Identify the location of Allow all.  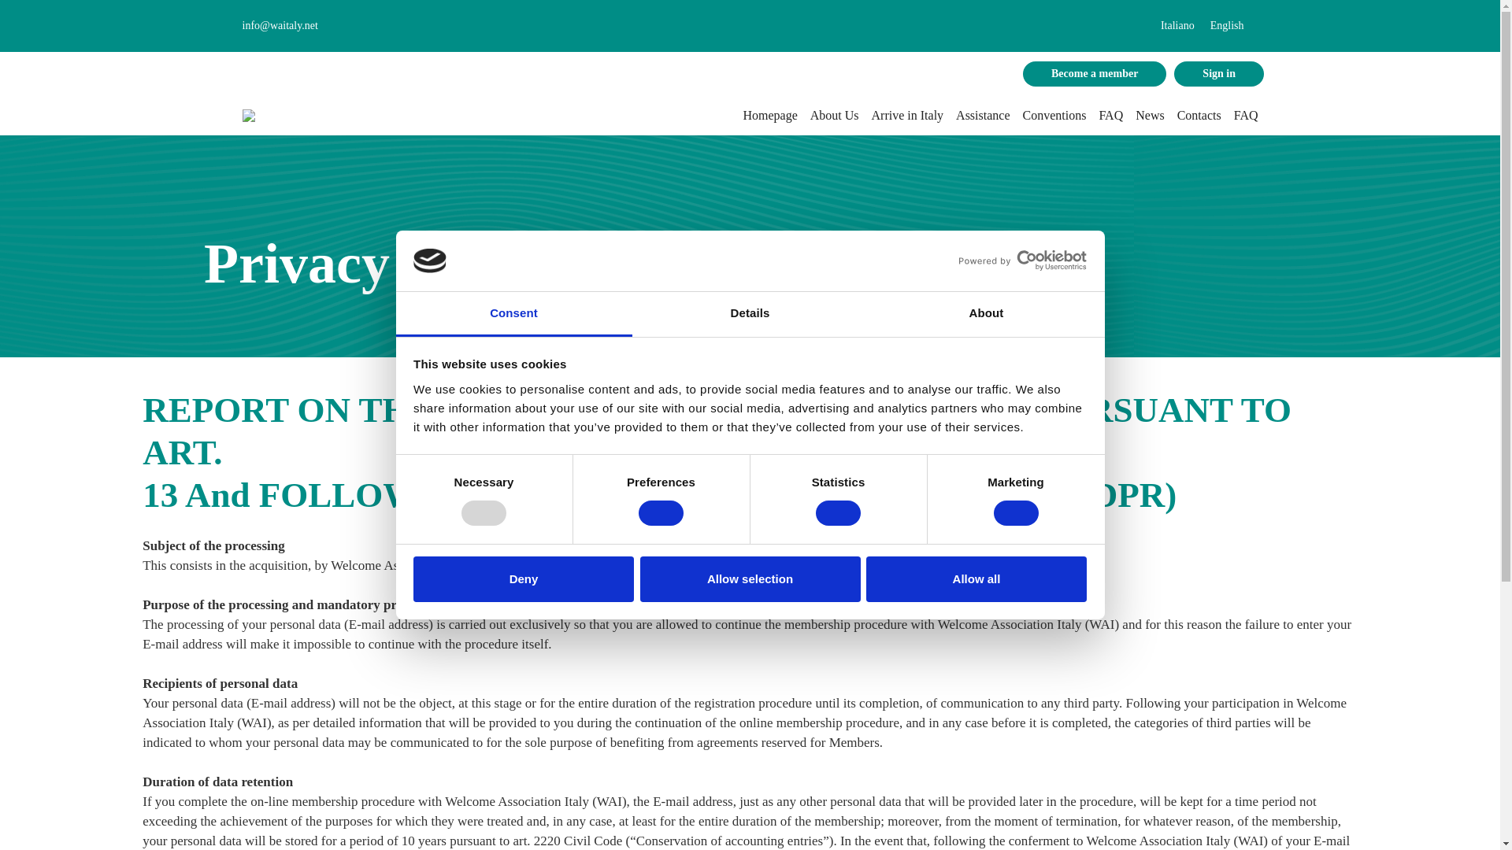
(976, 579).